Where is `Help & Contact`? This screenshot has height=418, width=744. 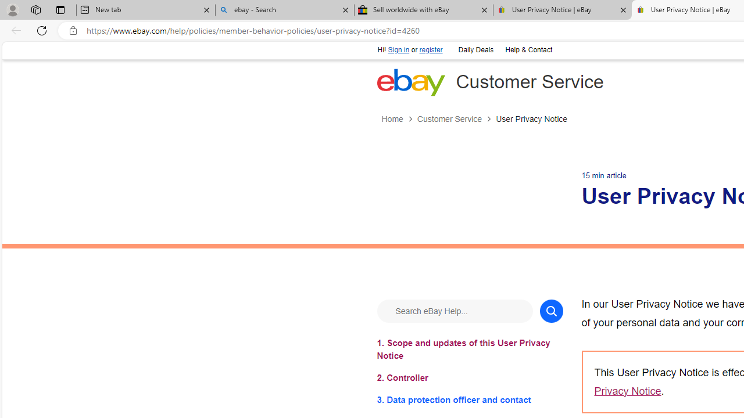 Help & Contact is located at coordinates (528, 50).